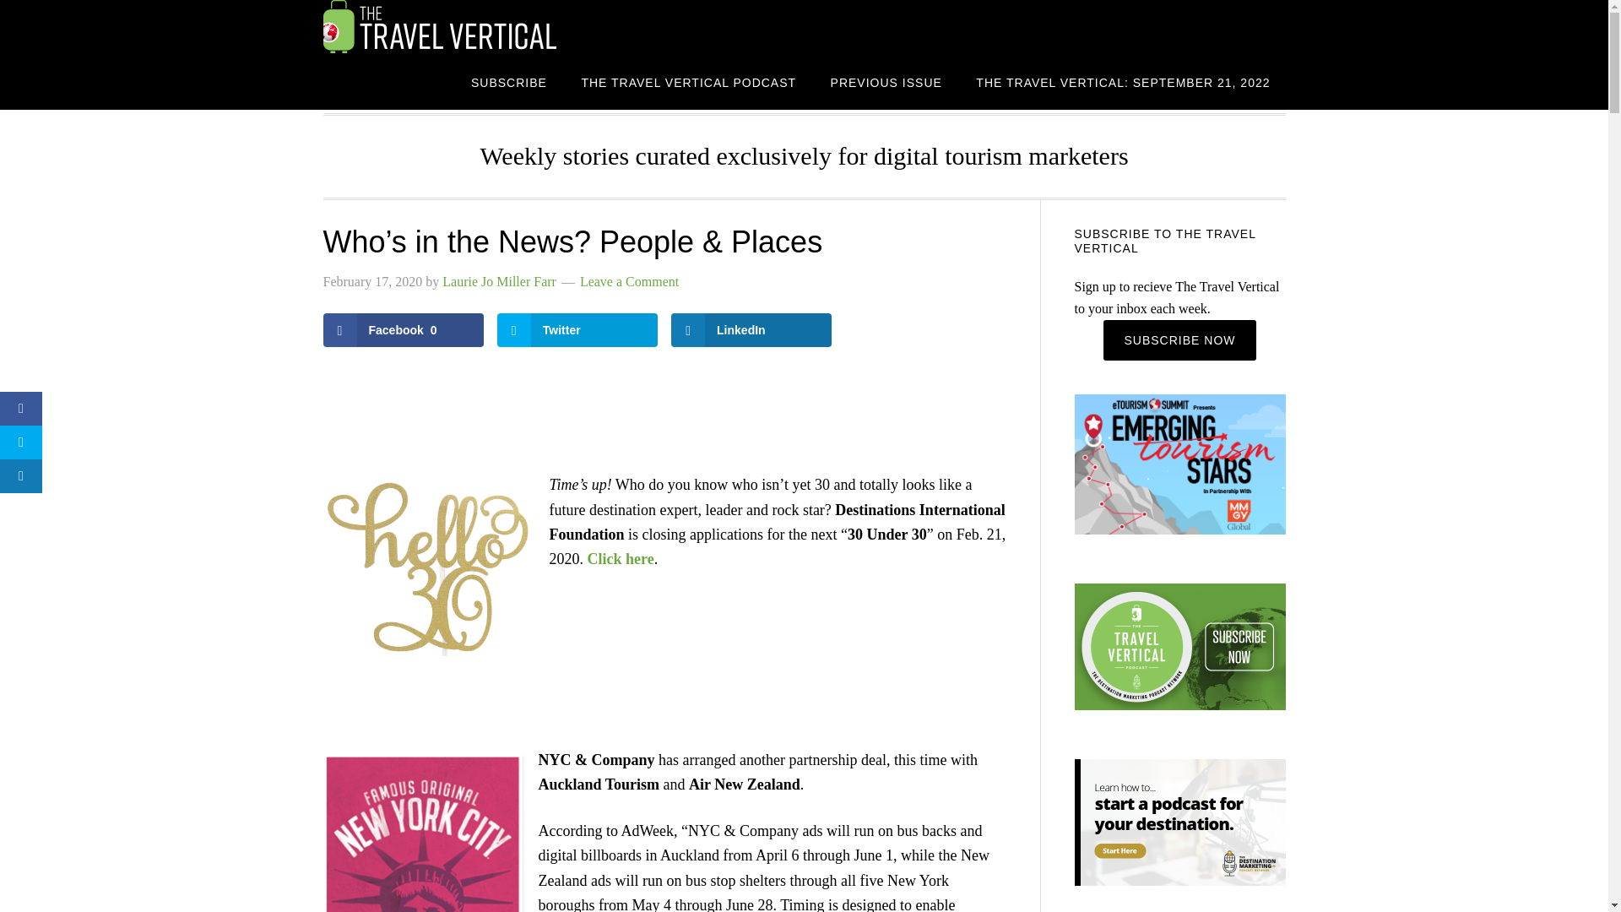 This screenshot has width=1621, height=912. What do you see at coordinates (458, 27) in the screenshot?
I see `THE TRAVEL VERTICAL` at bounding box center [458, 27].